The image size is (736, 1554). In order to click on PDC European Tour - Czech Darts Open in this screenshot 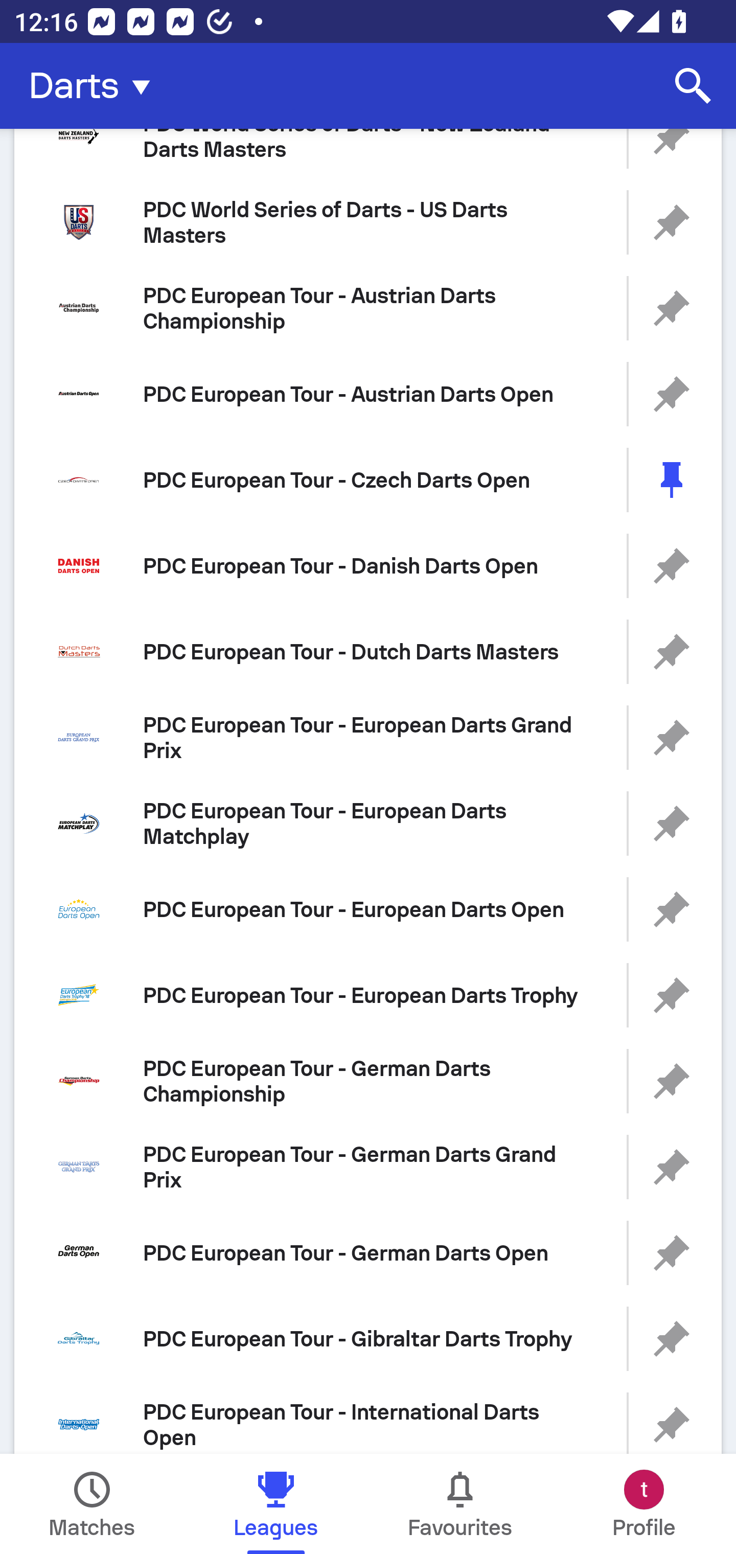, I will do `click(368, 480)`.